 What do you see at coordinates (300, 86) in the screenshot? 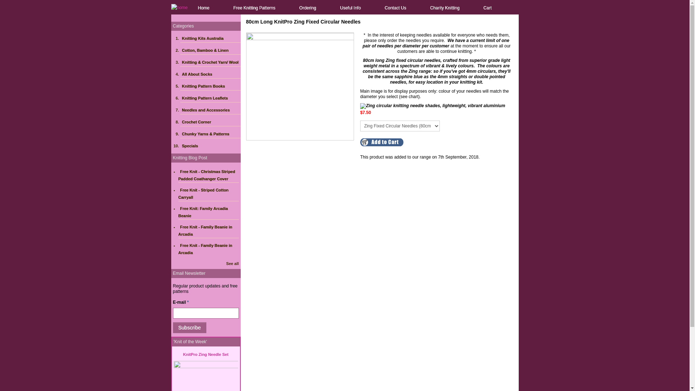
I see `Zing Fixed Circular Needles (80cm Long) 2.25mm` at bounding box center [300, 86].